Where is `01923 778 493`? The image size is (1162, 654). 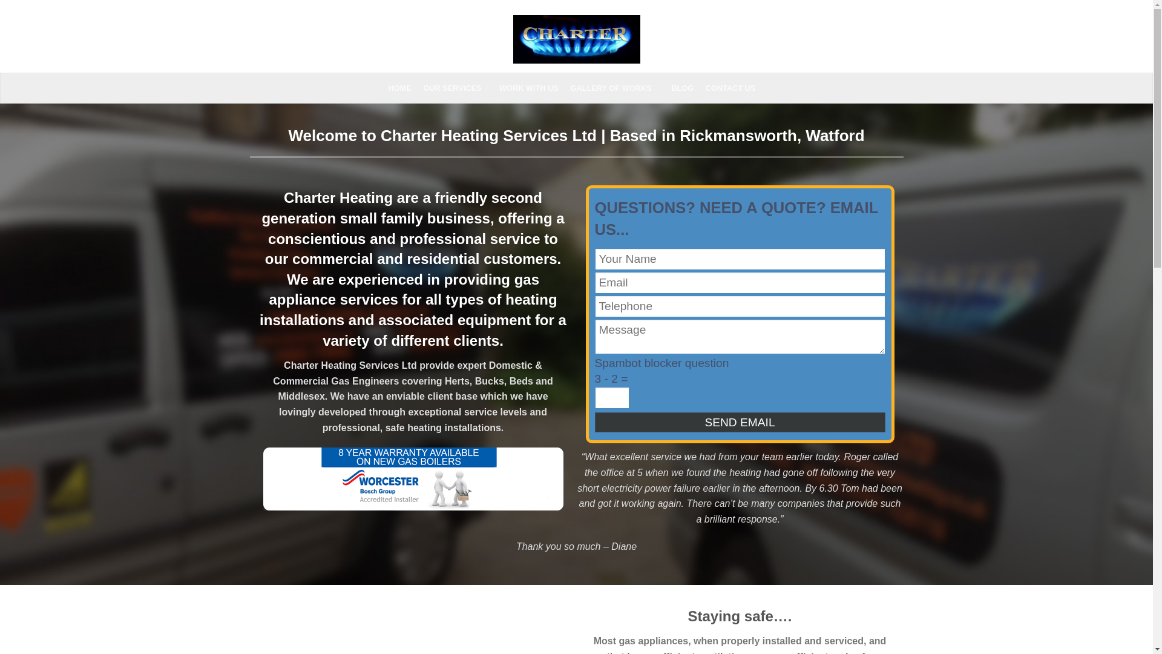
01923 778 493 is located at coordinates (852, 41).